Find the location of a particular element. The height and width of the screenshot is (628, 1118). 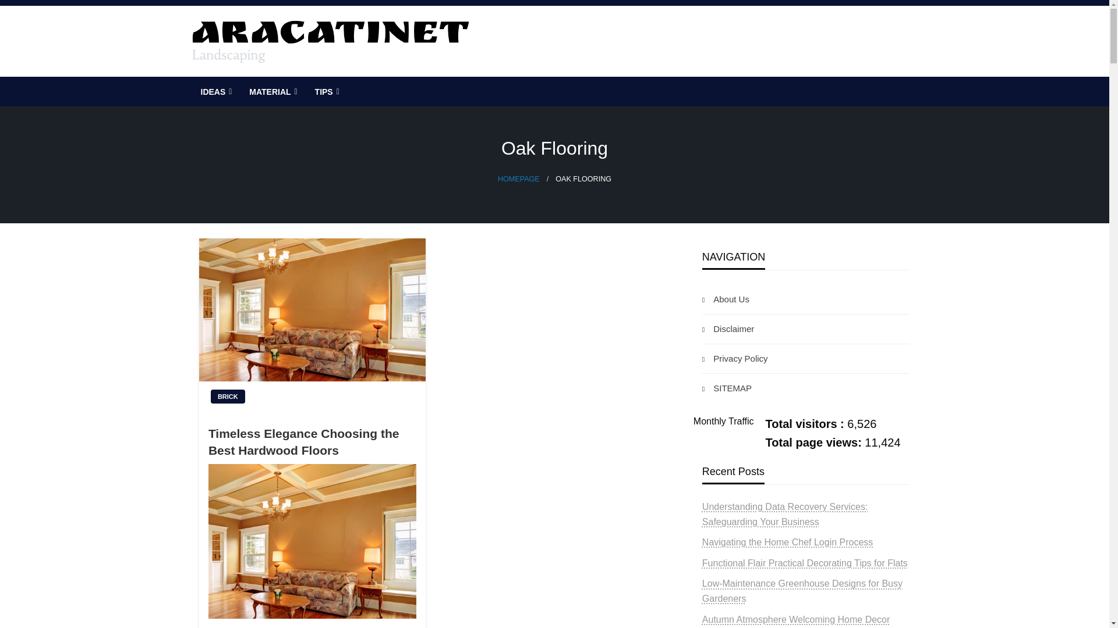

Aracatinet is located at coordinates (243, 86).